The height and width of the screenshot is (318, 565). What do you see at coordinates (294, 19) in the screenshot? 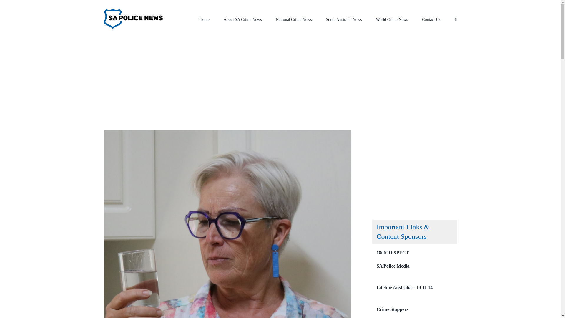
I see `National Crime News` at bounding box center [294, 19].